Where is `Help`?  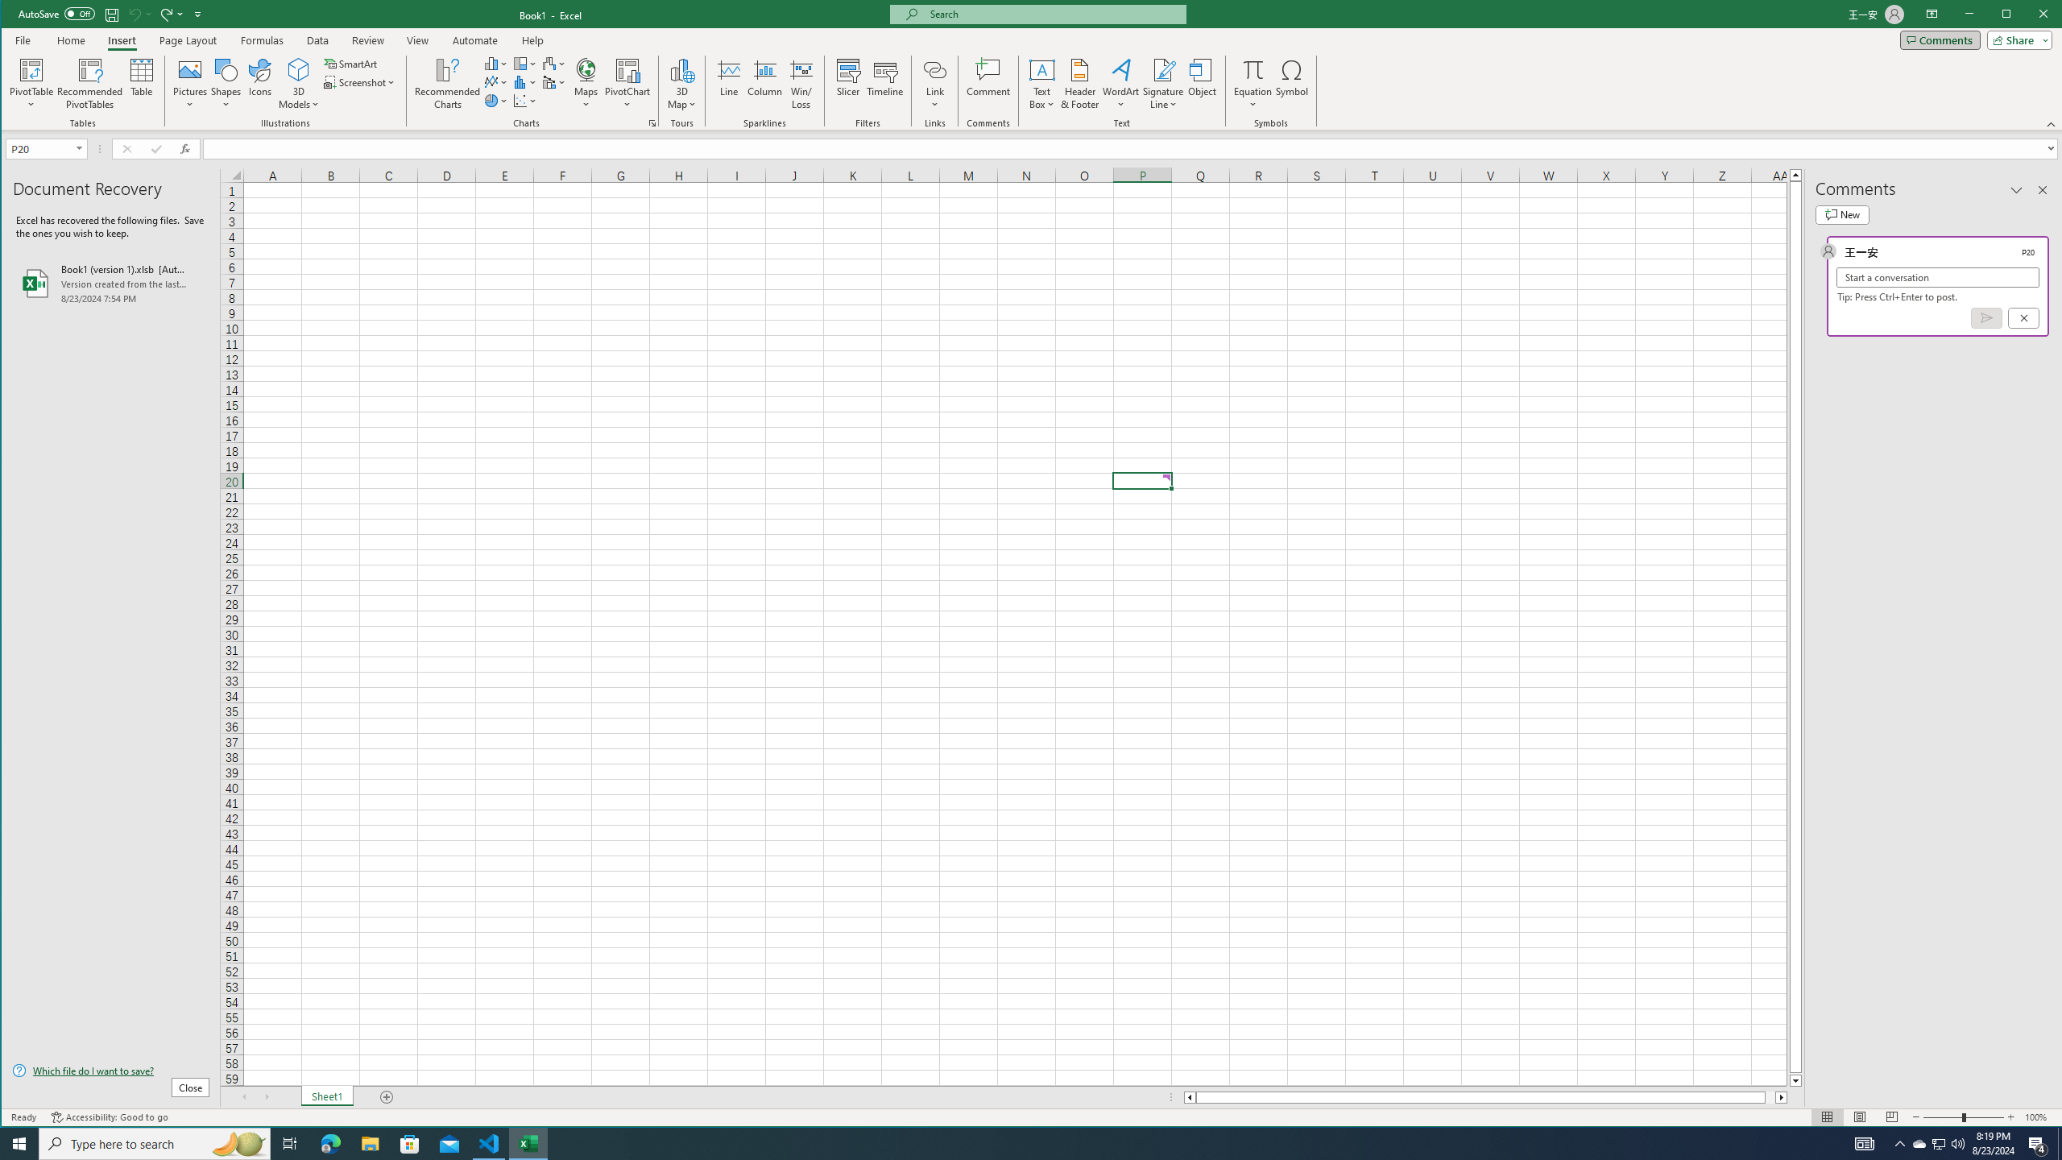
Help is located at coordinates (367, 40).